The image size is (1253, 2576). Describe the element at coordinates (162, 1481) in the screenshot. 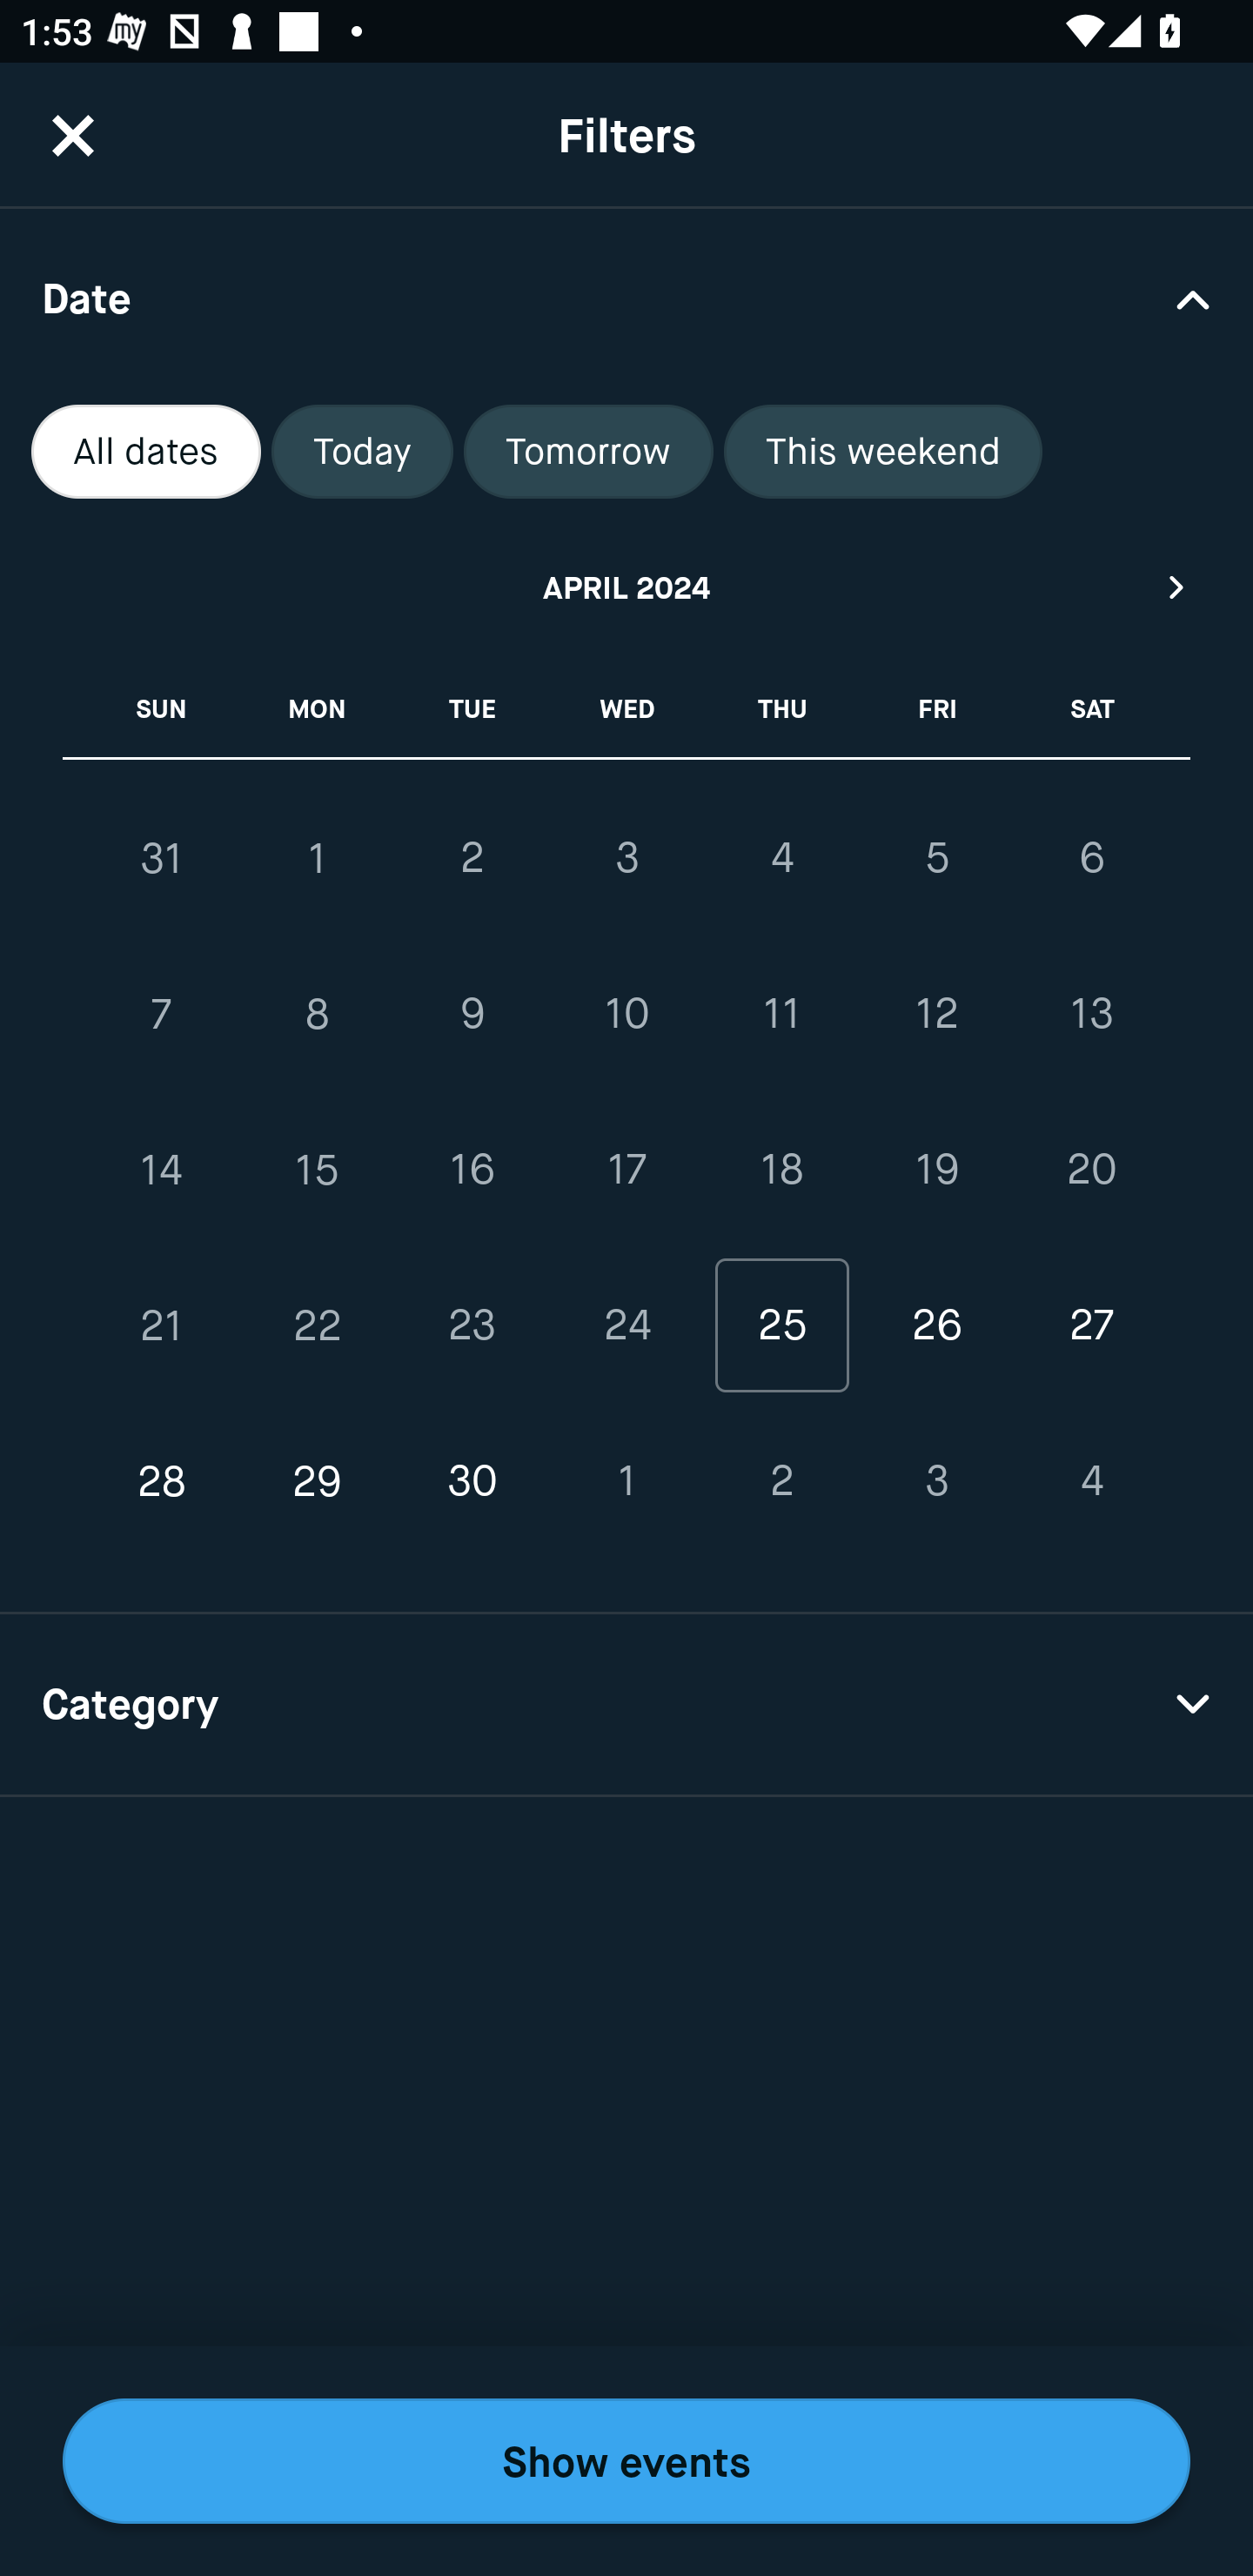

I see `28` at that location.